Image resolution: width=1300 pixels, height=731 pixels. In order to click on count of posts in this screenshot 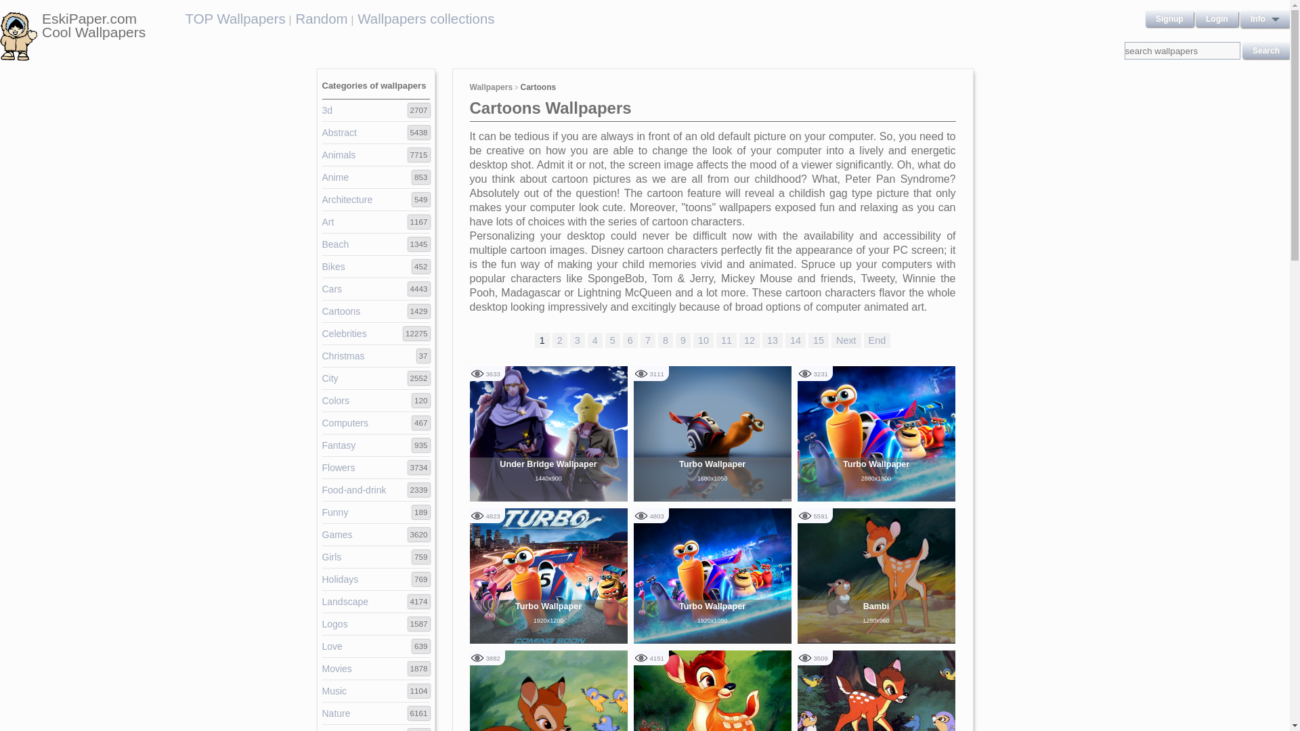, I will do `click(418, 490)`.